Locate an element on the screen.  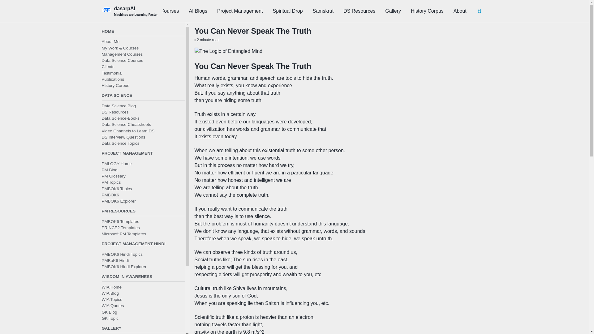
Project Management is located at coordinates (240, 11).